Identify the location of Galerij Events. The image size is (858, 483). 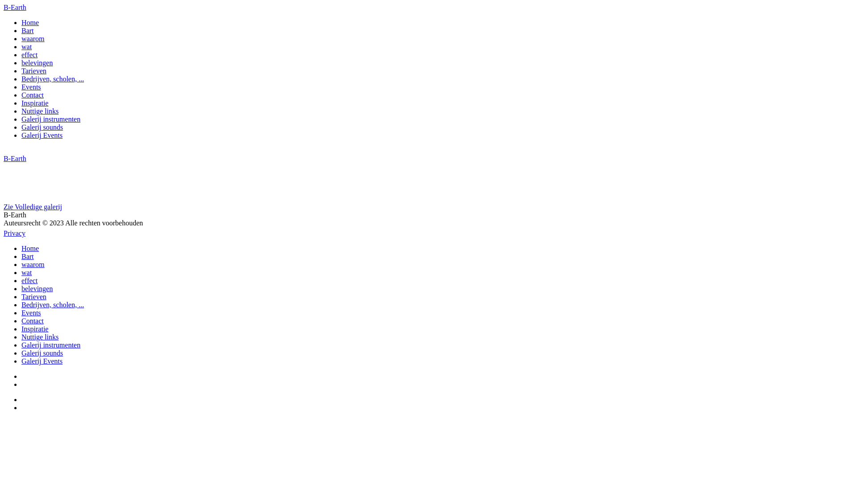
(42, 361).